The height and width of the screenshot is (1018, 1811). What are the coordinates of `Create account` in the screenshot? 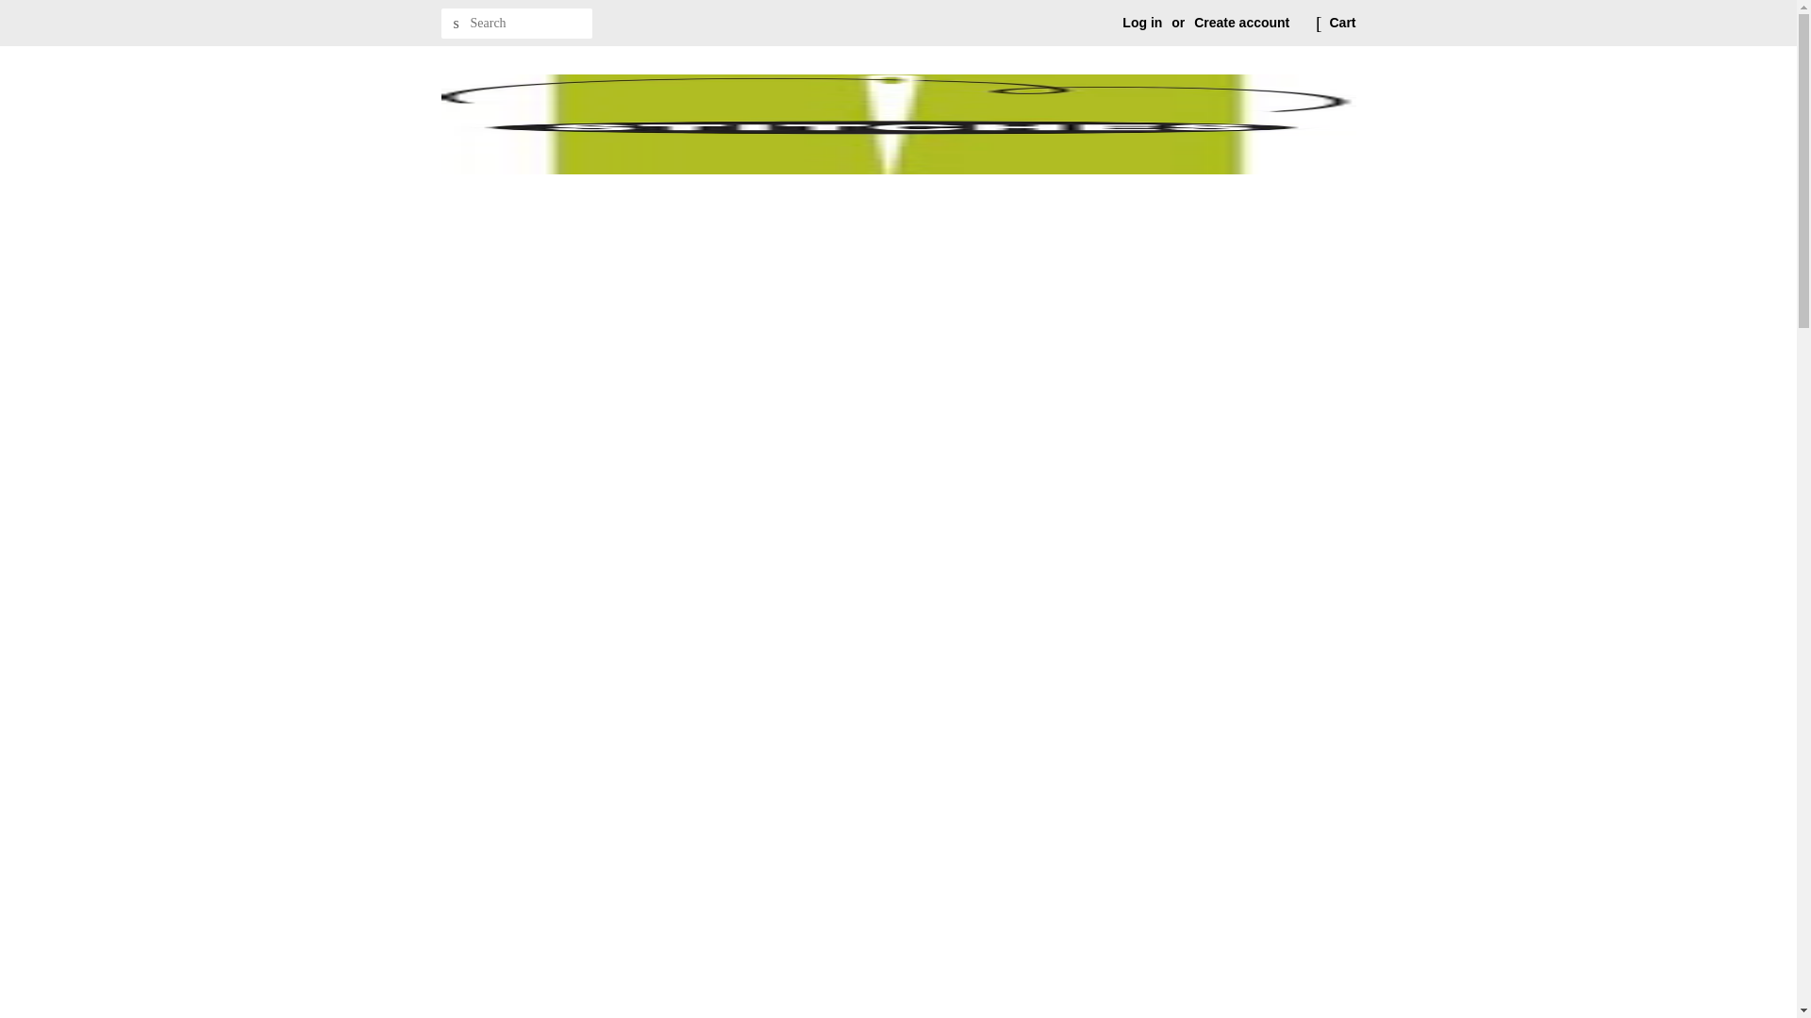 It's located at (1241, 23).